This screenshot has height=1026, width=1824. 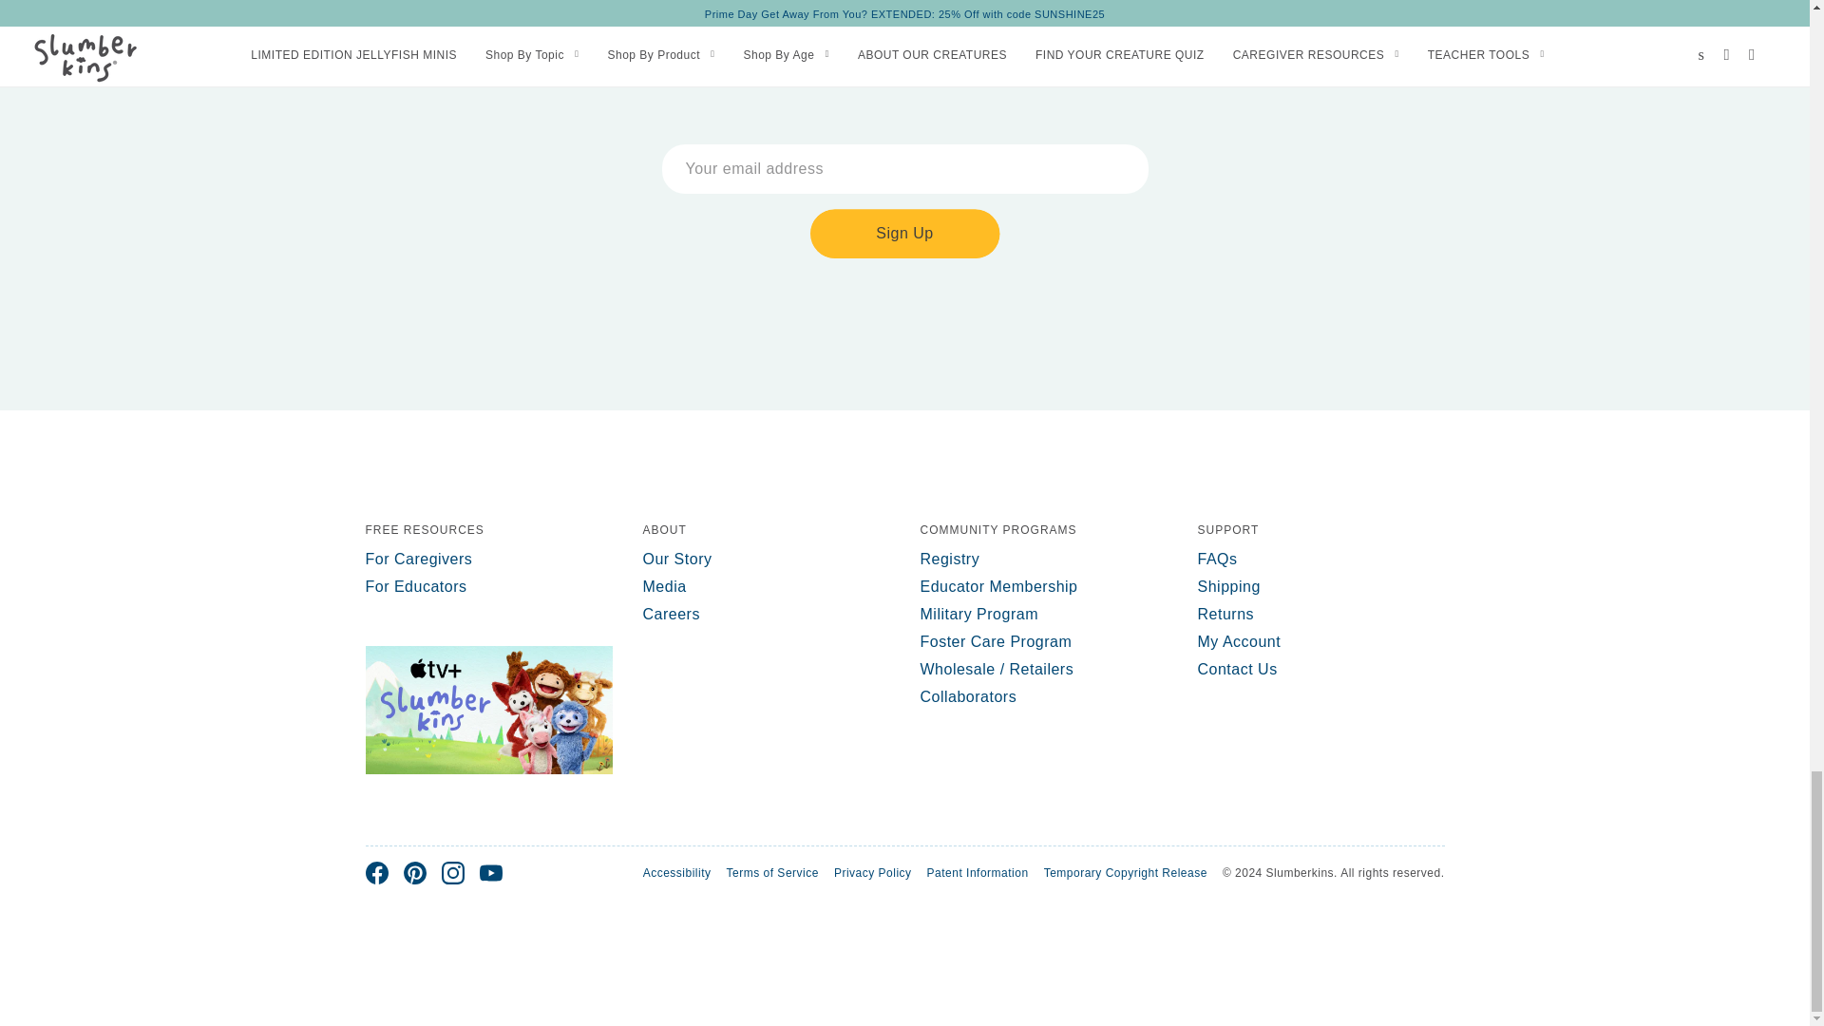 What do you see at coordinates (490, 872) in the screenshot?
I see `Slumberkins on YouTube` at bounding box center [490, 872].